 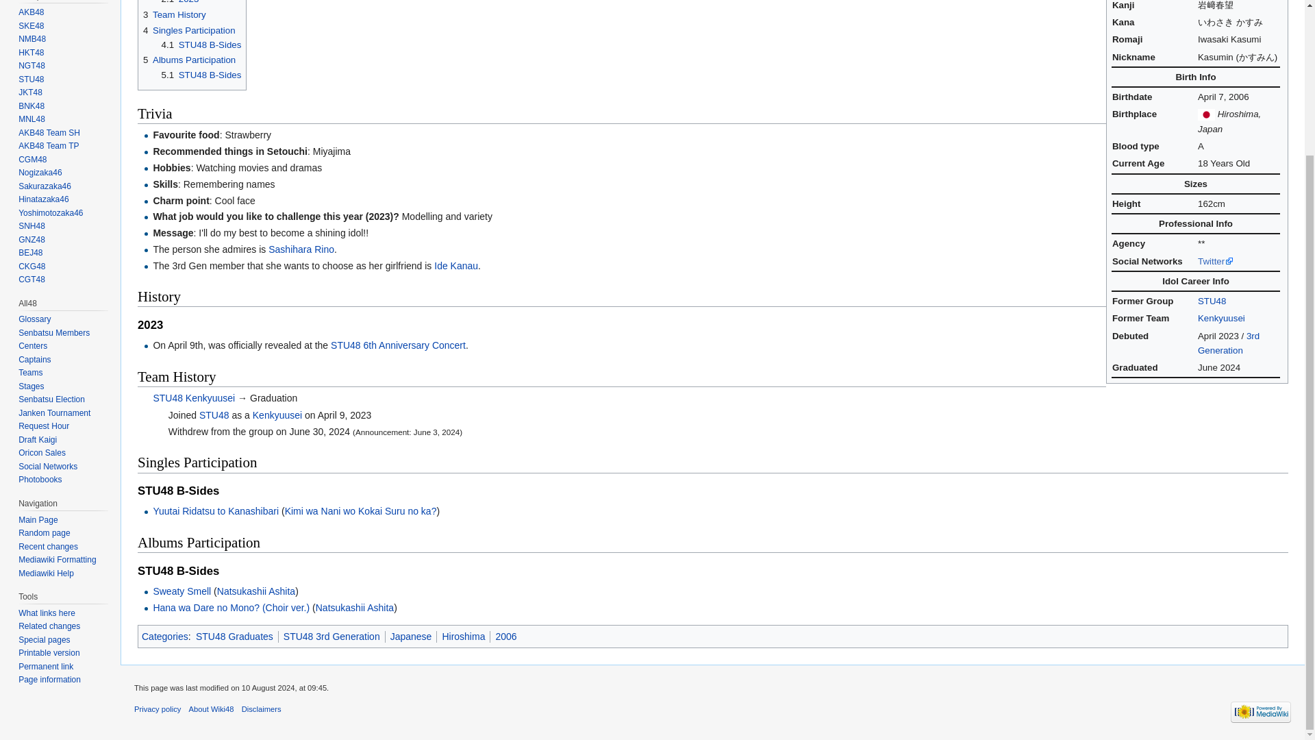 What do you see at coordinates (360, 510) in the screenshot?
I see `Kimi wa Nani wo Kokai Suru no ka?` at bounding box center [360, 510].